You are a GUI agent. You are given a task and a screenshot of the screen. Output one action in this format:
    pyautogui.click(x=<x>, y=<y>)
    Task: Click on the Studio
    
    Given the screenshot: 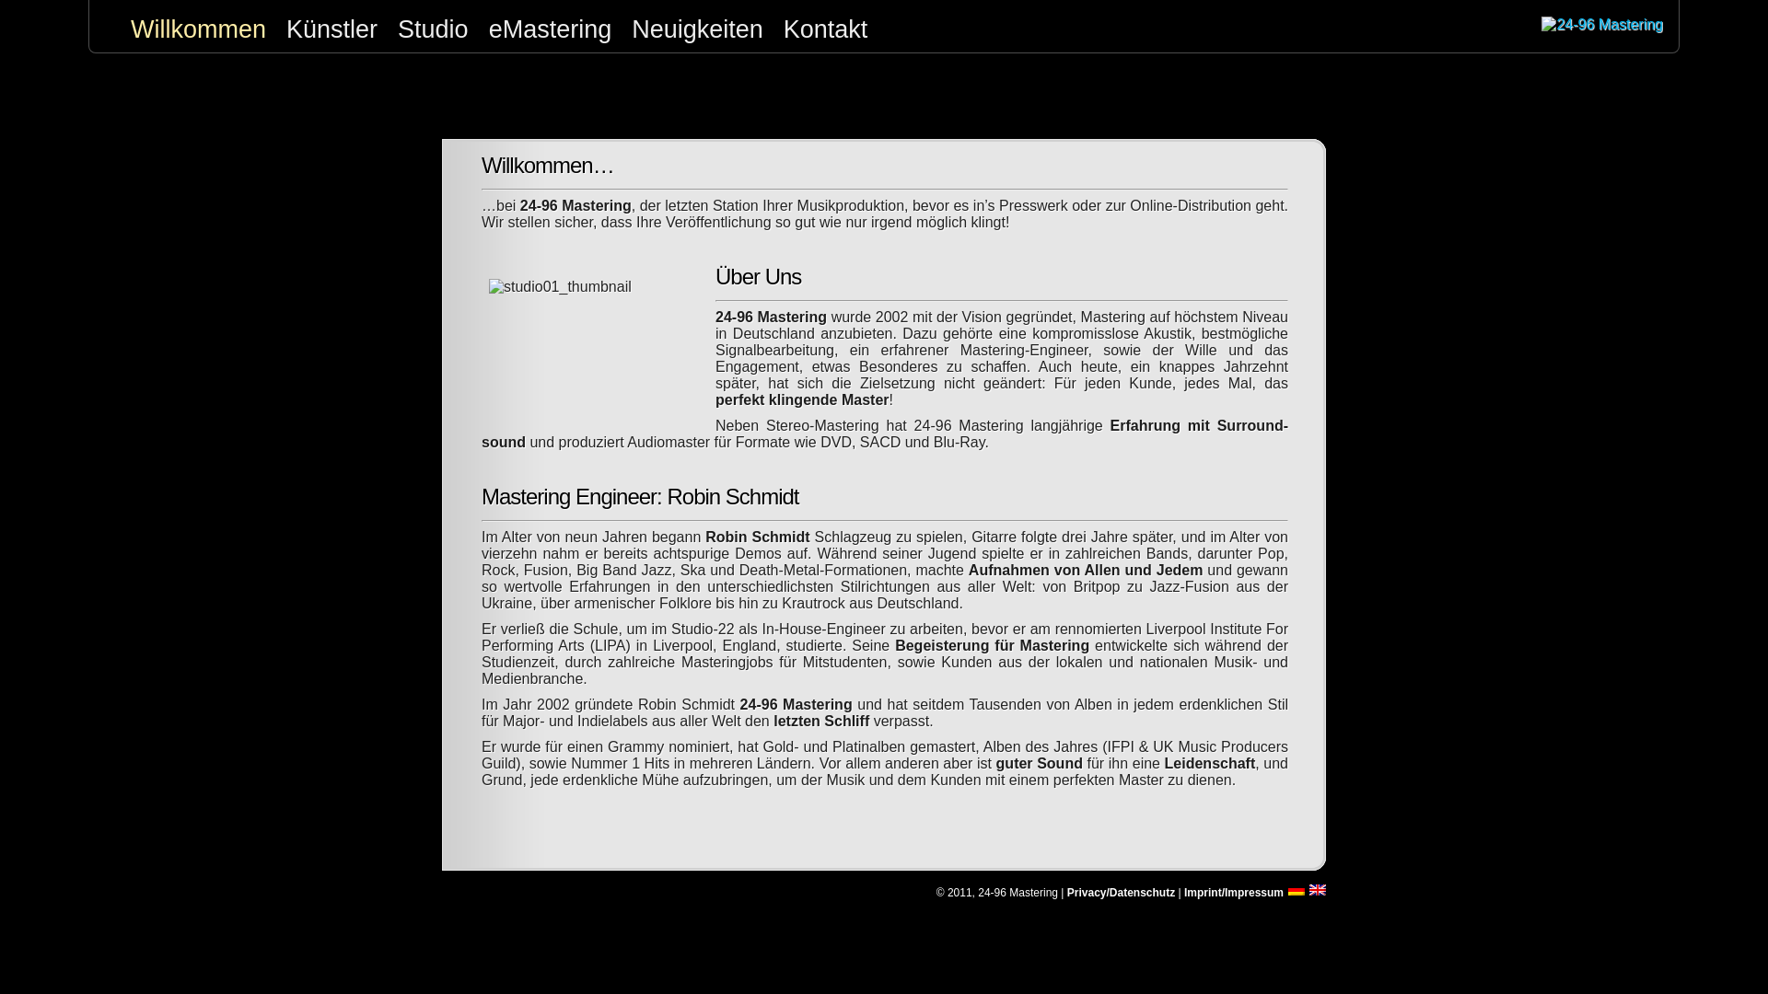 What is the action you would take?
    pyautogui.click(x=433, y=29)
    